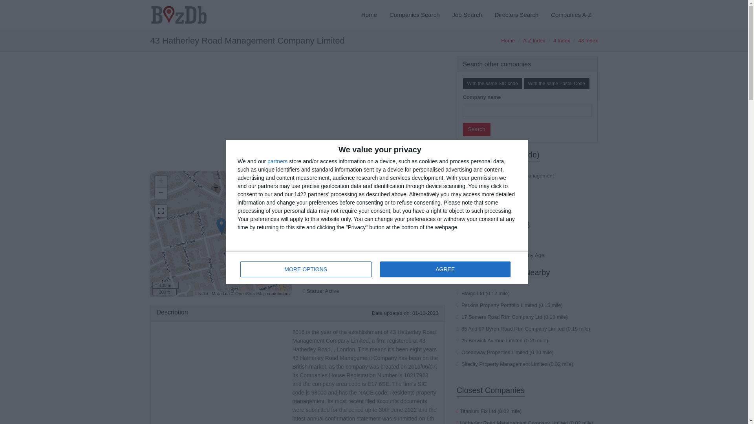 The height and width of the screenshot is (424, 754). Describe the element at coordinates (160, 210) in the screenshot. I see `25 Borwick Avenue Limited` at that location.